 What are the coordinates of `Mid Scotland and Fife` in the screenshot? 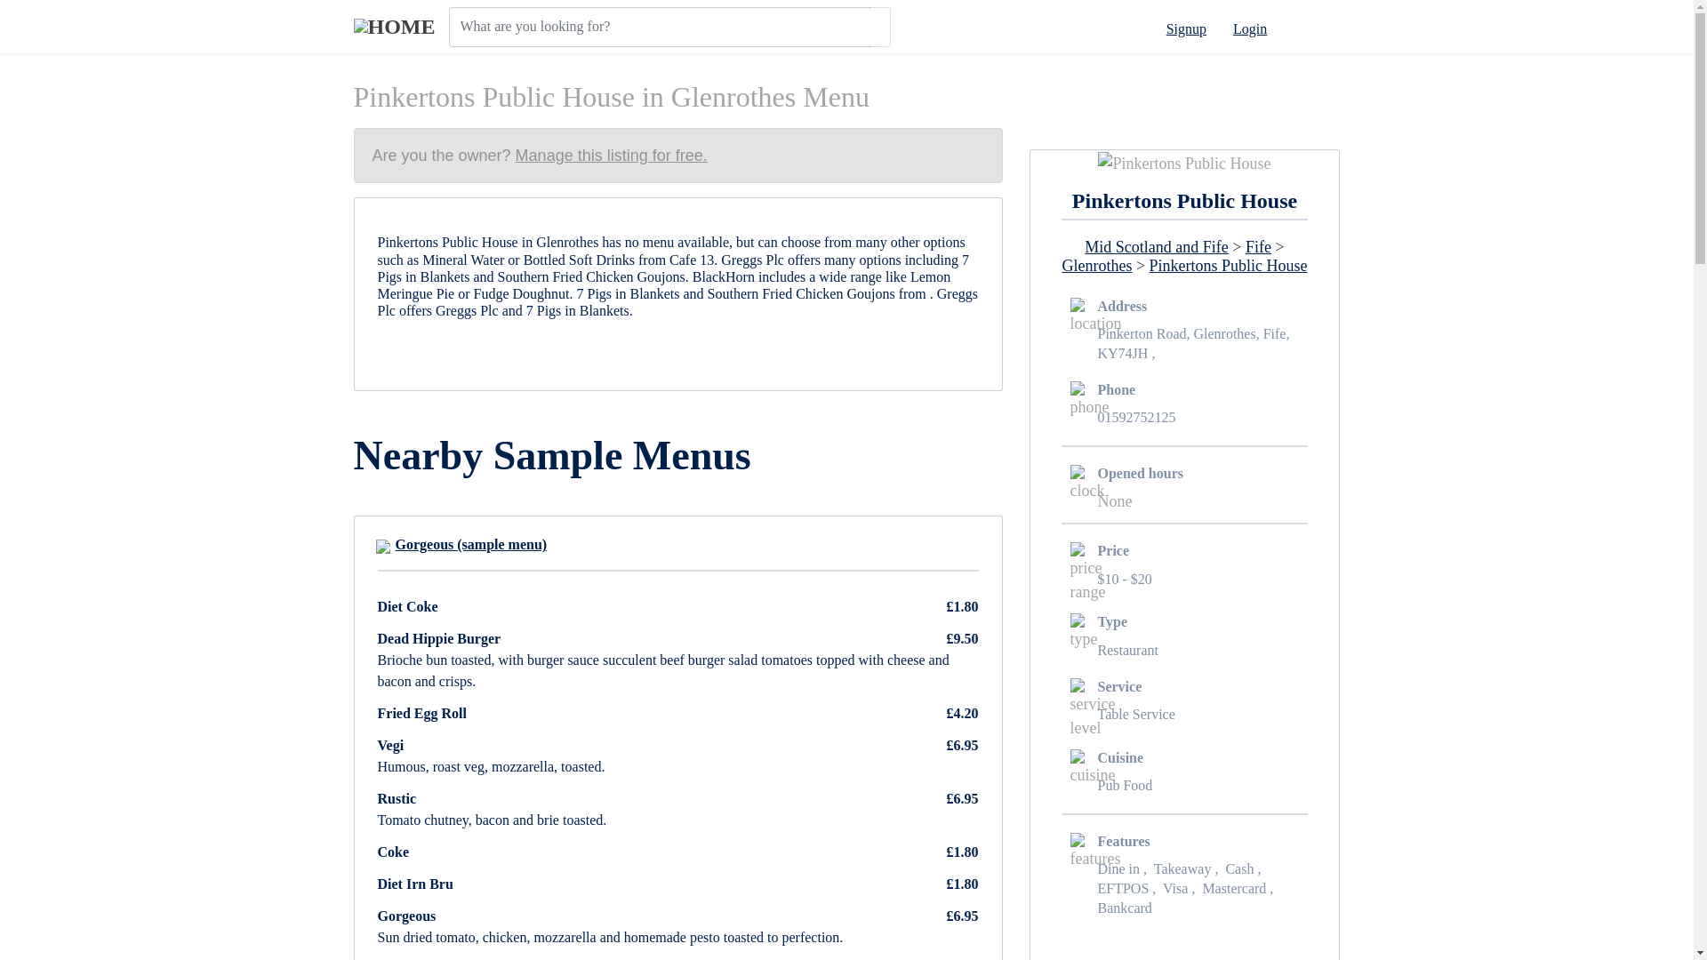 It's located at (1156, 247).